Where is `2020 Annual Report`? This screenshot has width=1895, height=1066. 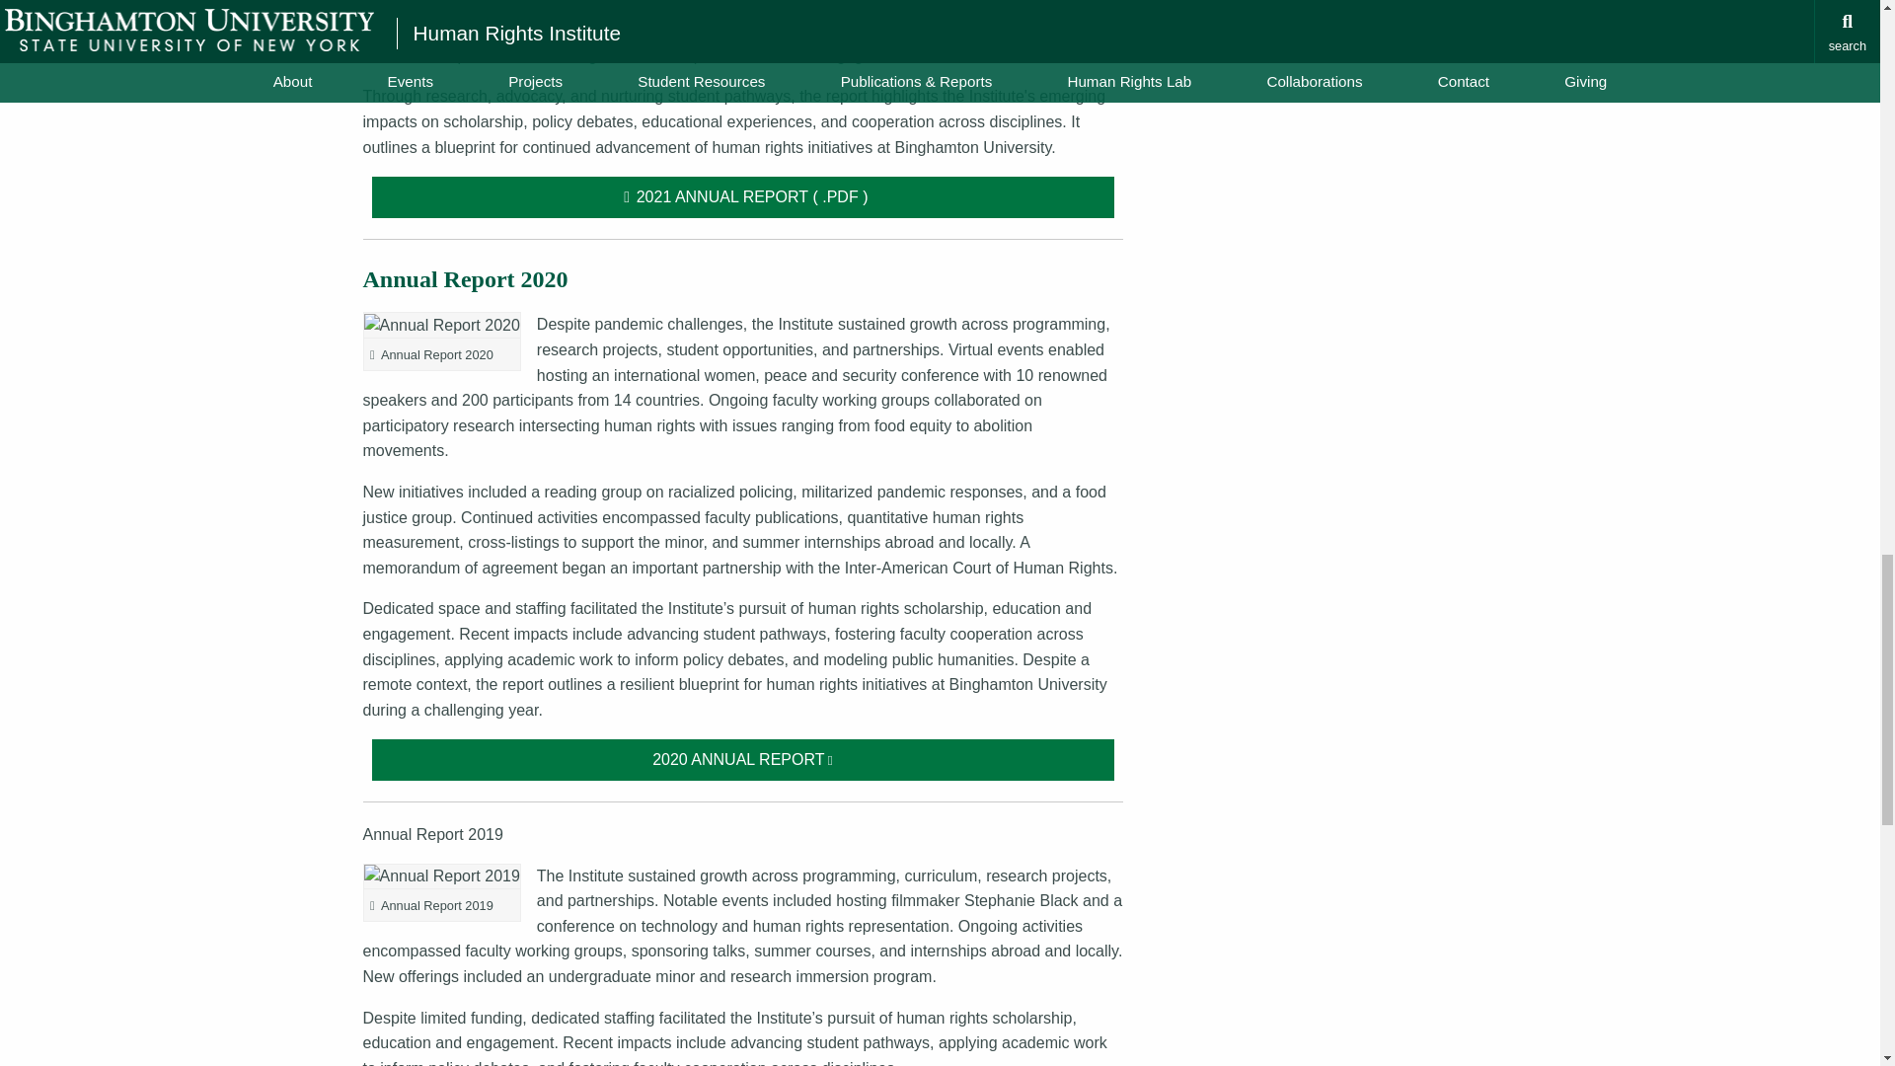 2020 Annual Report is located at coordinates (743, 760).